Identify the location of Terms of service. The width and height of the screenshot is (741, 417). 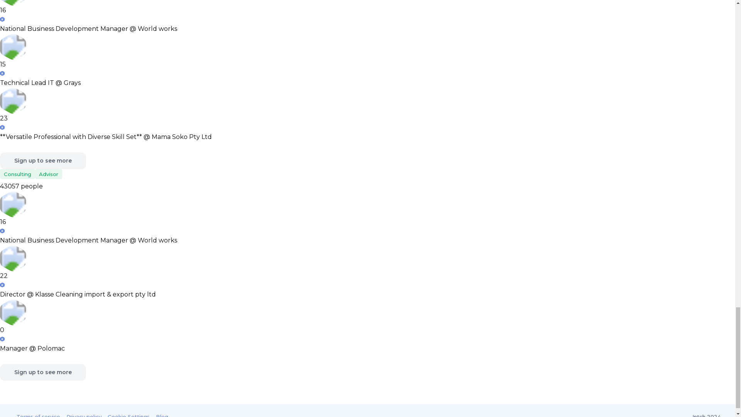
(38, 415).